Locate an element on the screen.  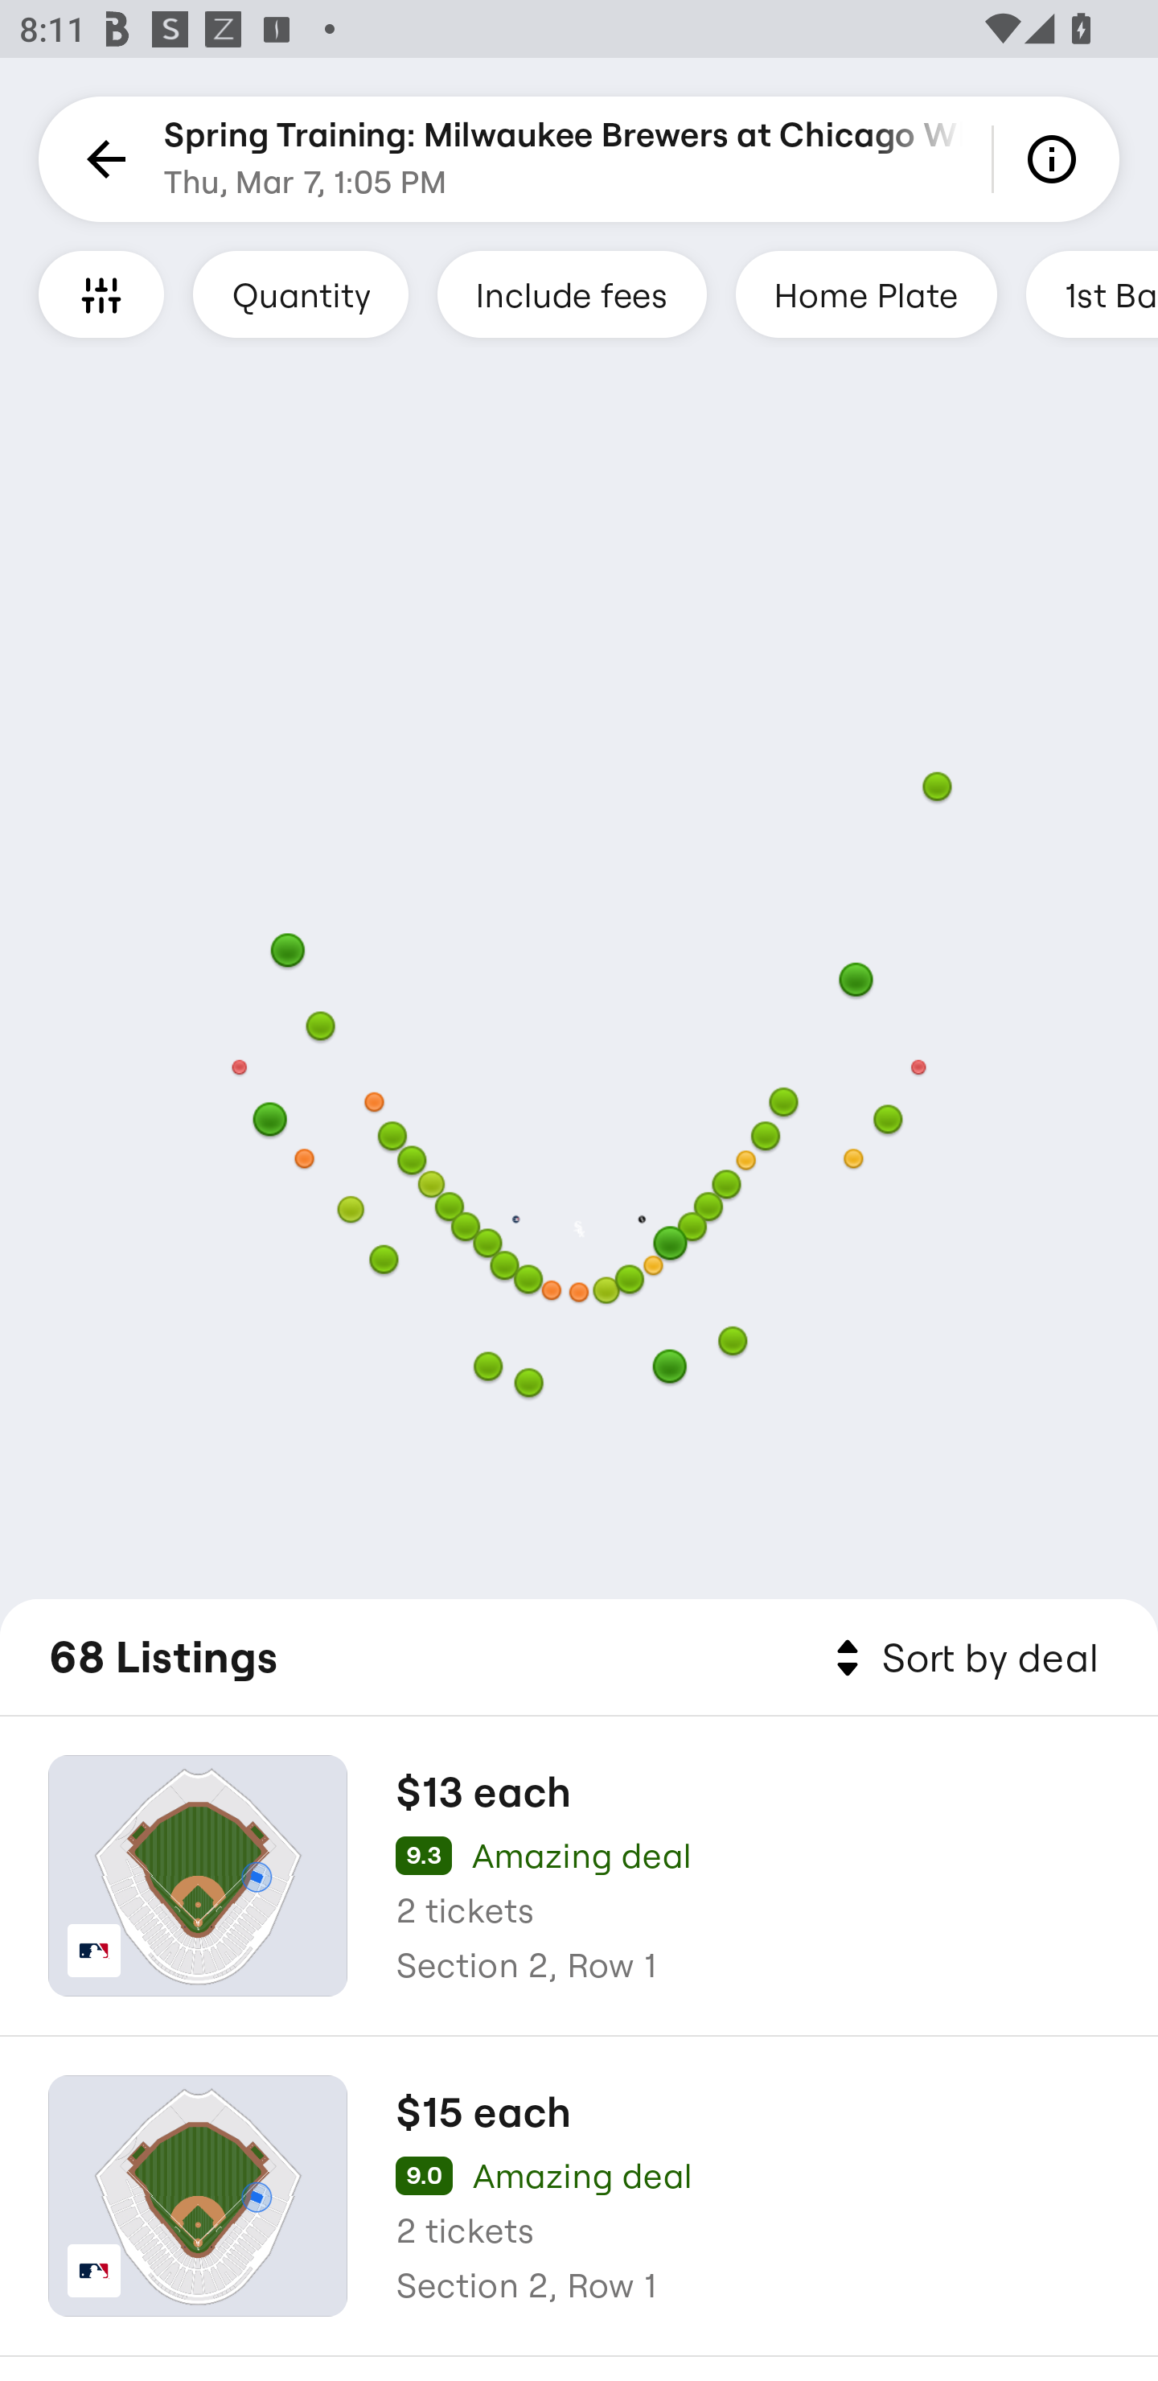
Home Plate is located at coordinates (865, 294).